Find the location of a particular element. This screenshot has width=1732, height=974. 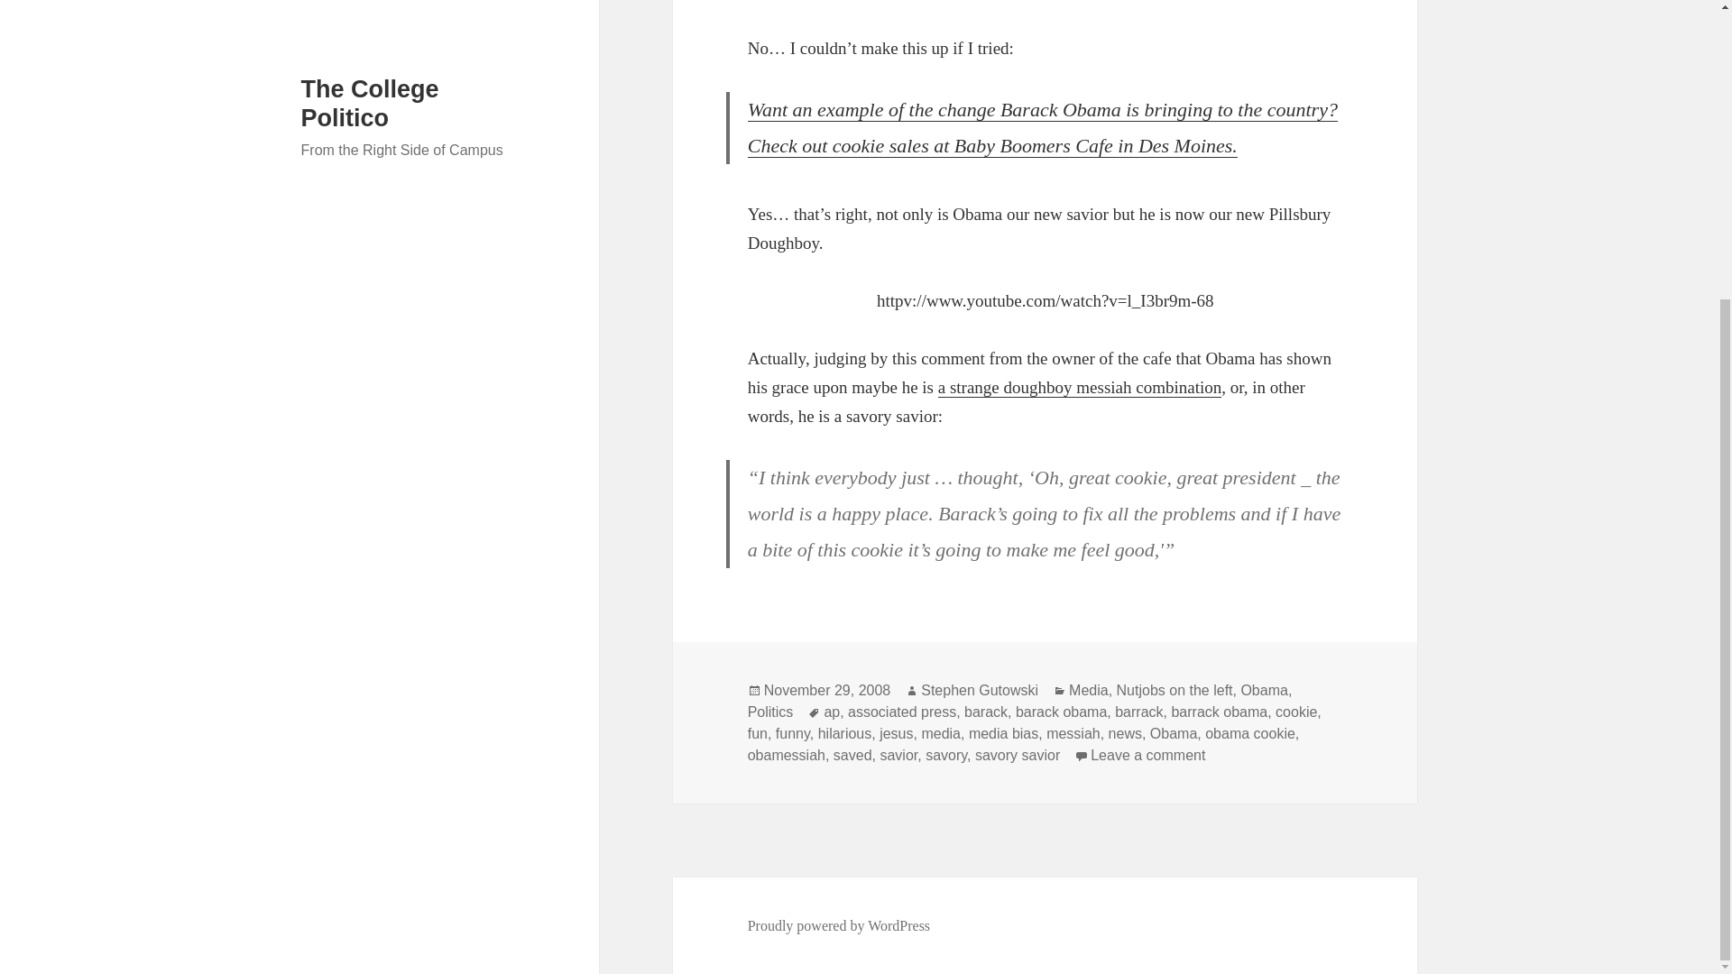

Proudly powered by WordPress is located at coordinates (839, 925).